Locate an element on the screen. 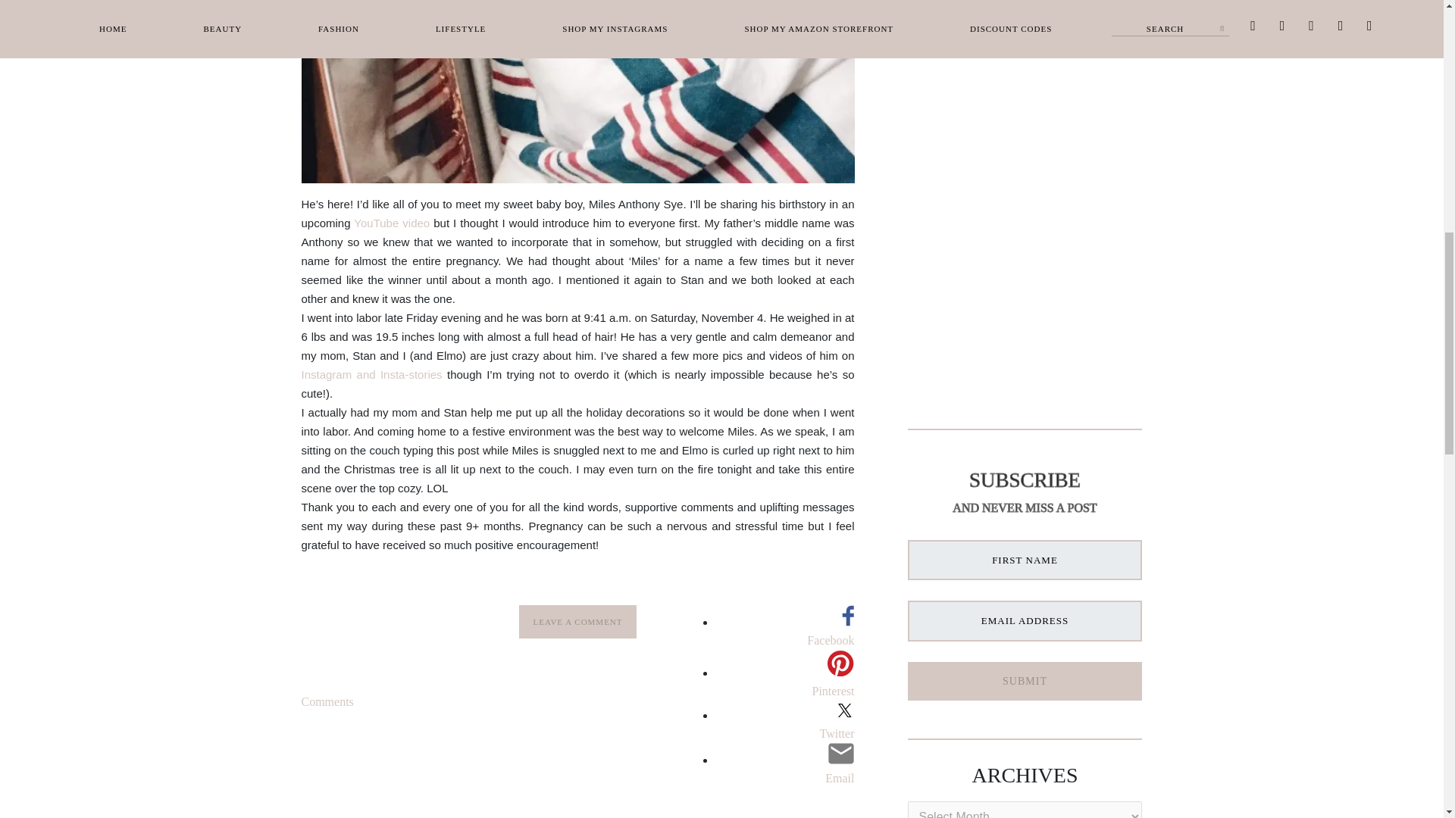  Facebook is located at coordinates (785, 640).